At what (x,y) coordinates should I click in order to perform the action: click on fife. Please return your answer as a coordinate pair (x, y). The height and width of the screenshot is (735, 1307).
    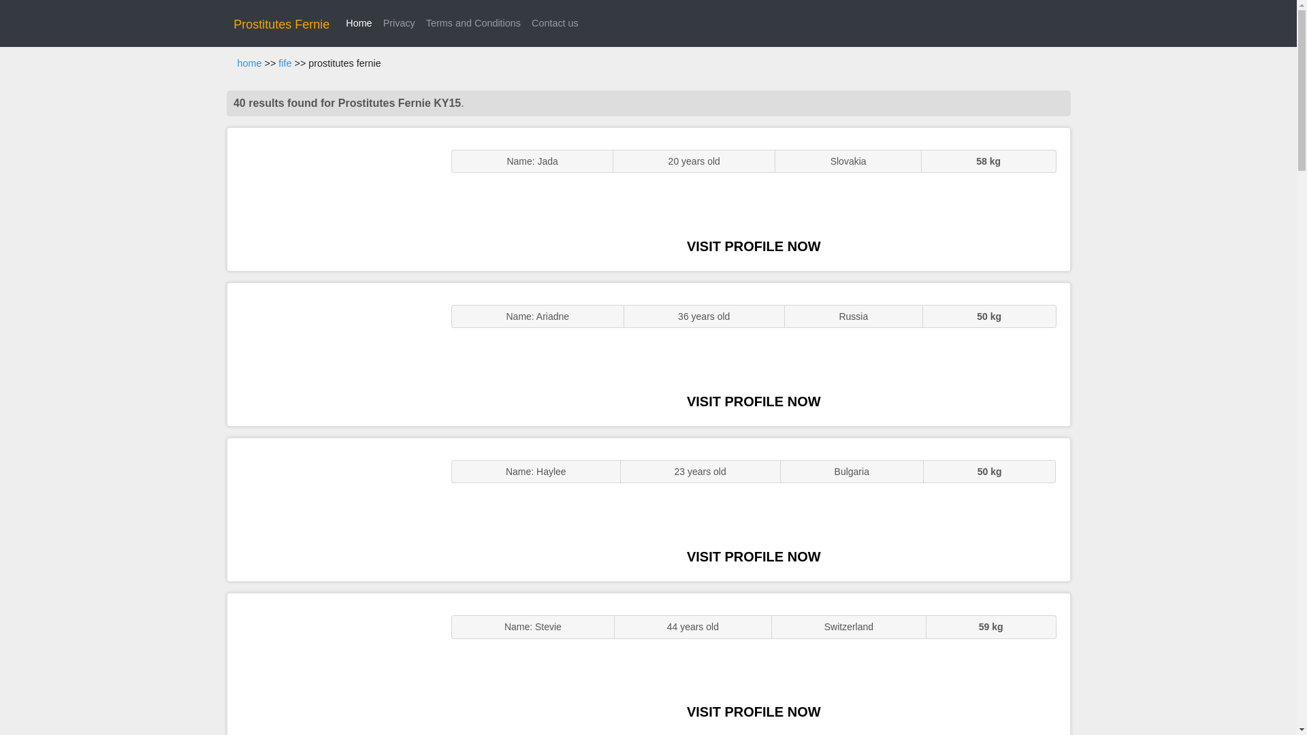
    Looking at the image, I should click on (285, 63).